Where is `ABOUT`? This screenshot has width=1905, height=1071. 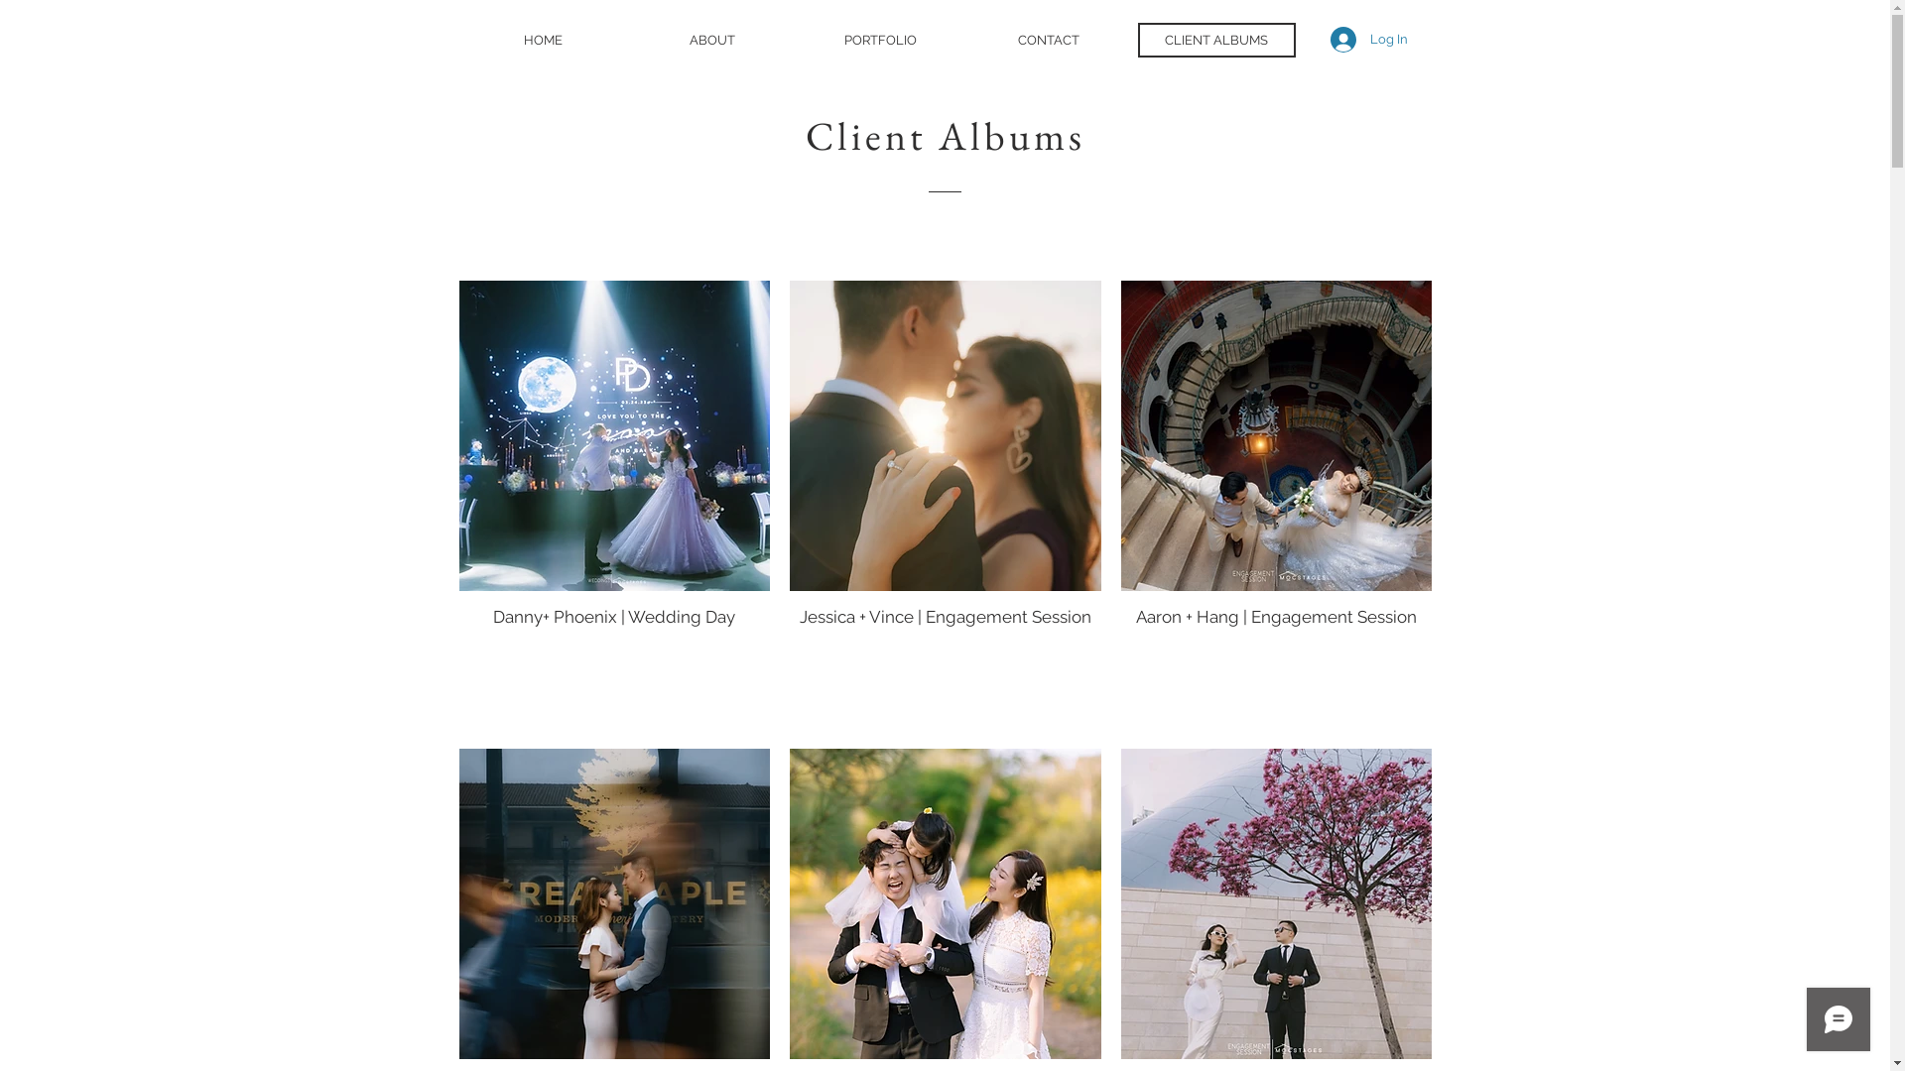 ABOUT is located at coordinates (712, 40).